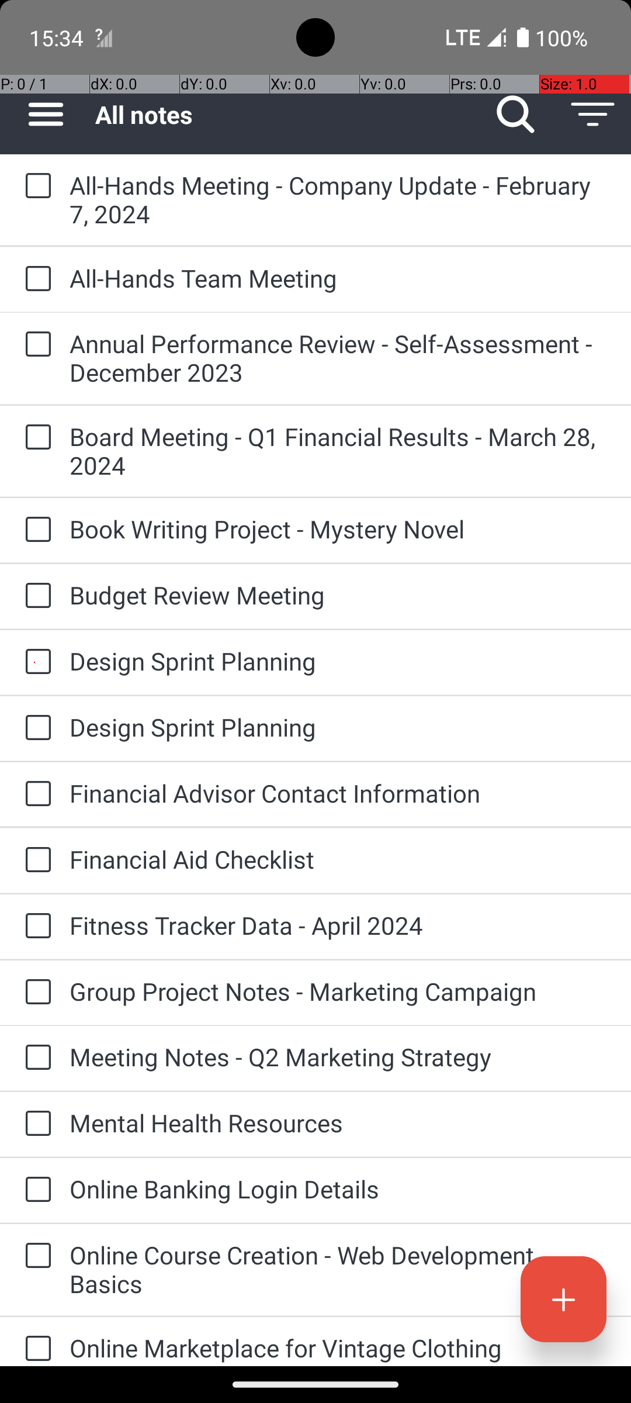  Describe the element at coordinates (35, 530) in the screenshot. I see `to-do: Book Writing Project - Mystery Novel` at that location.